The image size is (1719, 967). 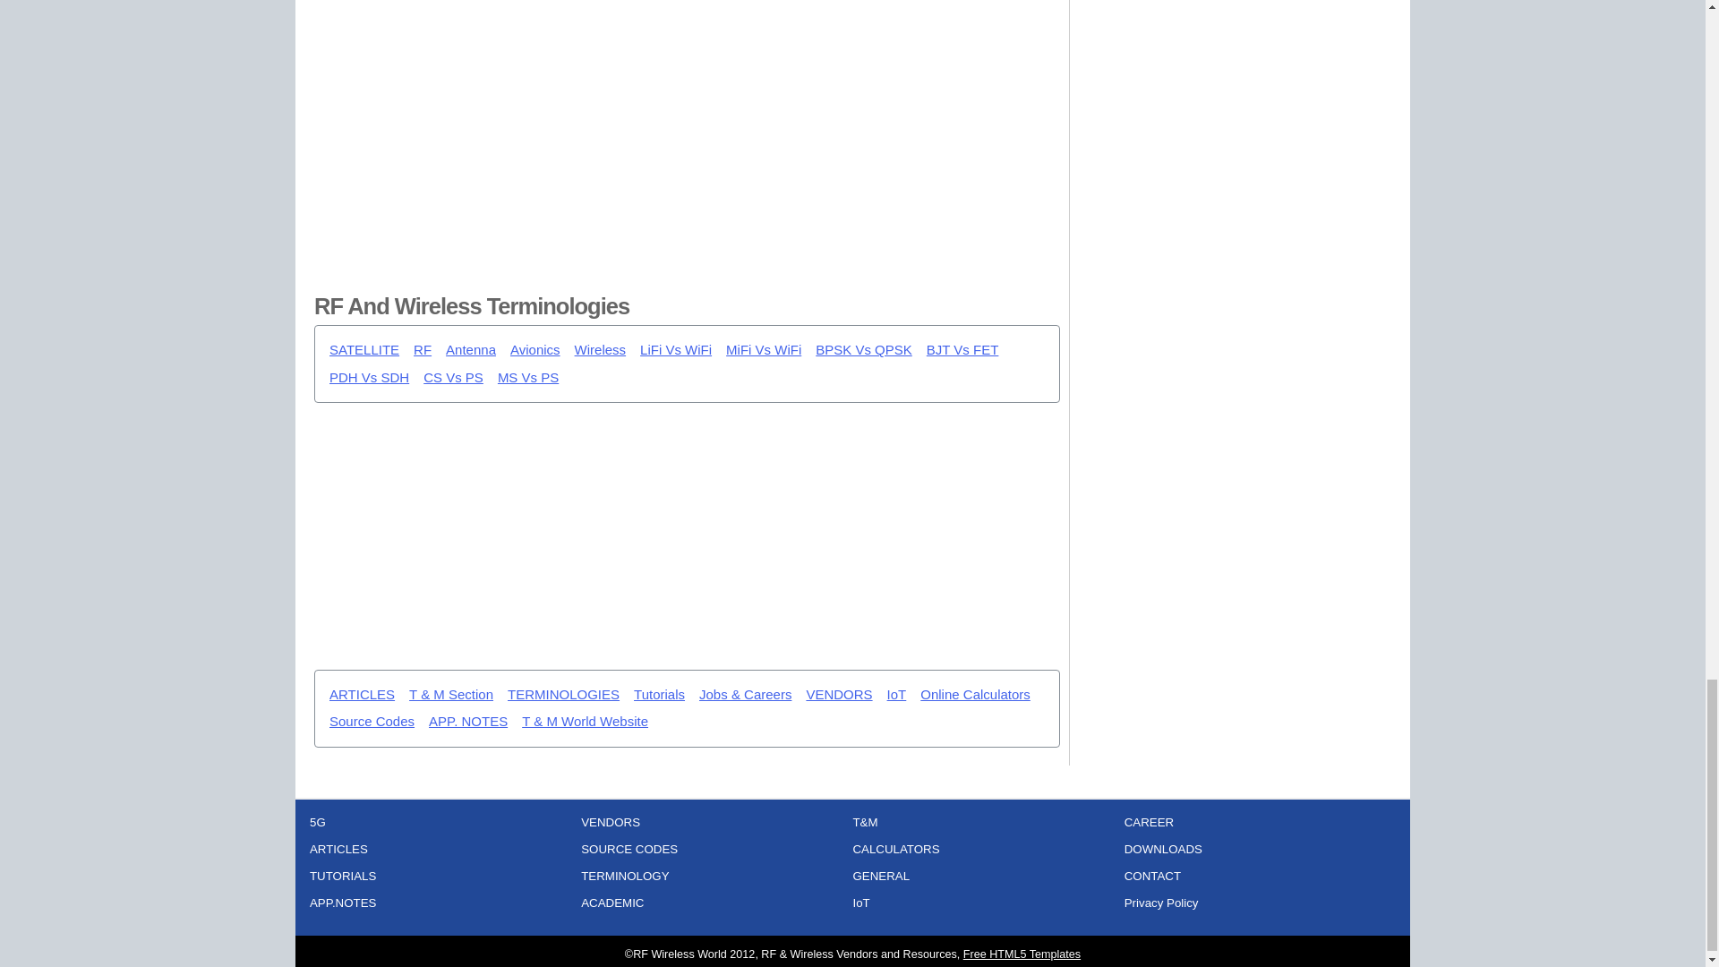 What do you see at coordinates (863, 350) in the screenshot?
I see `BPSK Vs QPSK` at bounding box center [863, 350].